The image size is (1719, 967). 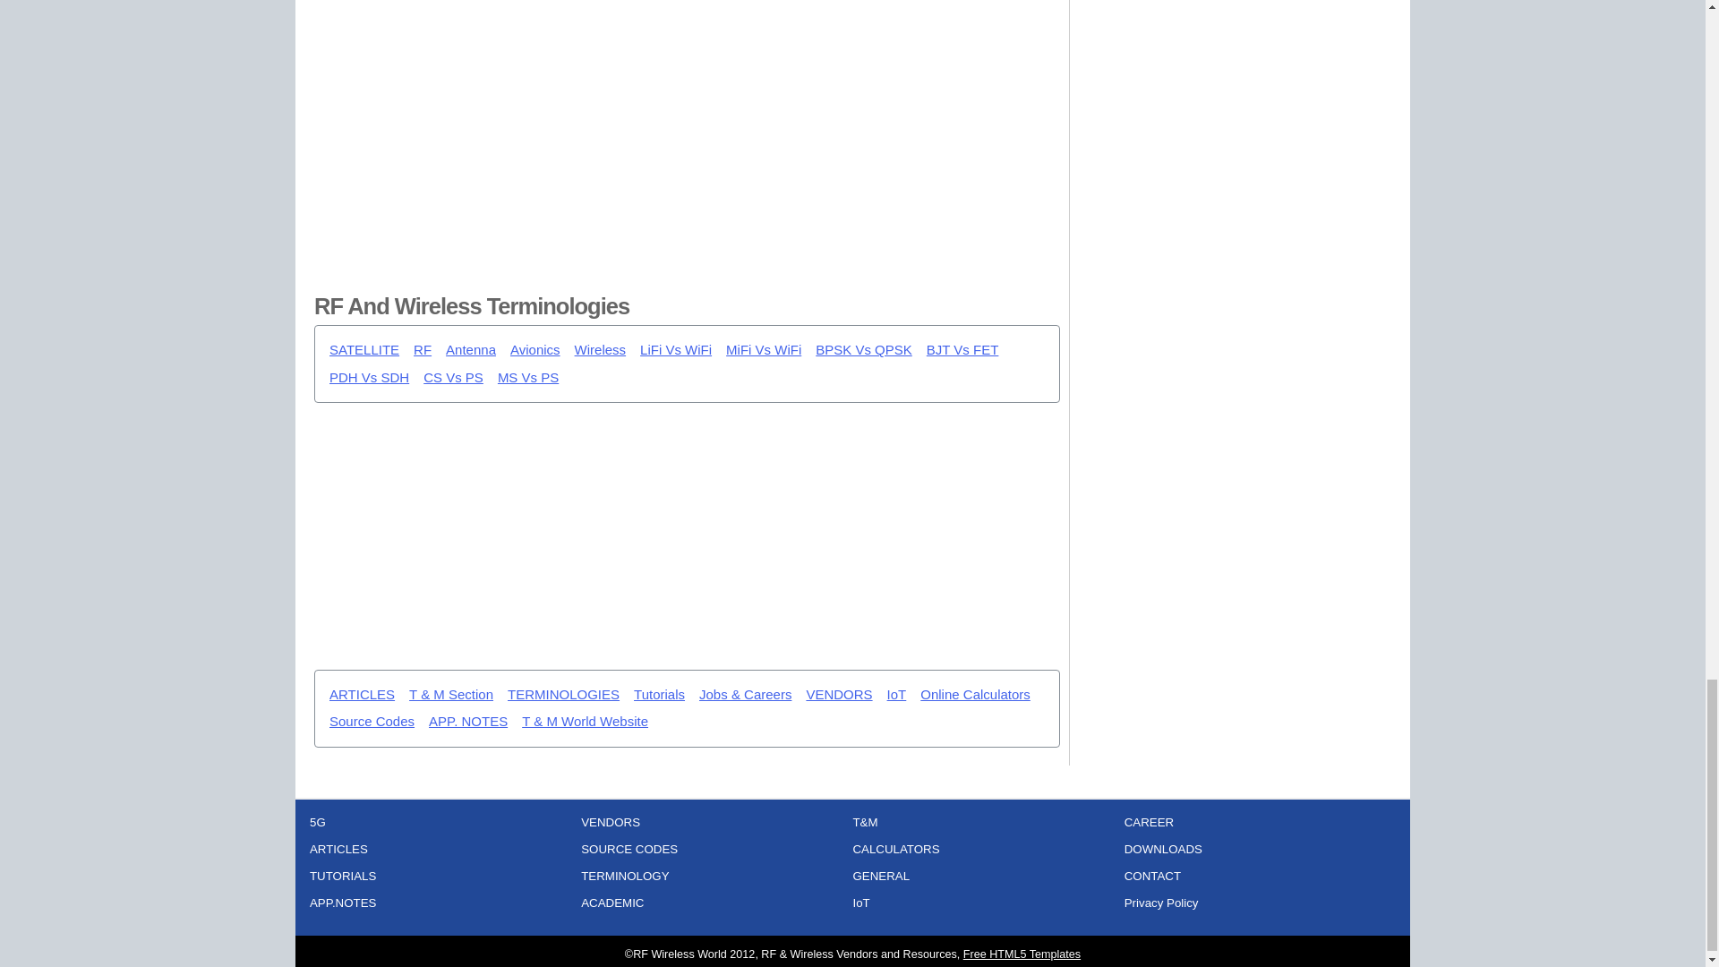 What do you see at coordinates (863, 350) in the screenshot?
I see `BPSK Vs QPSK` at bounding box center [863, 350].